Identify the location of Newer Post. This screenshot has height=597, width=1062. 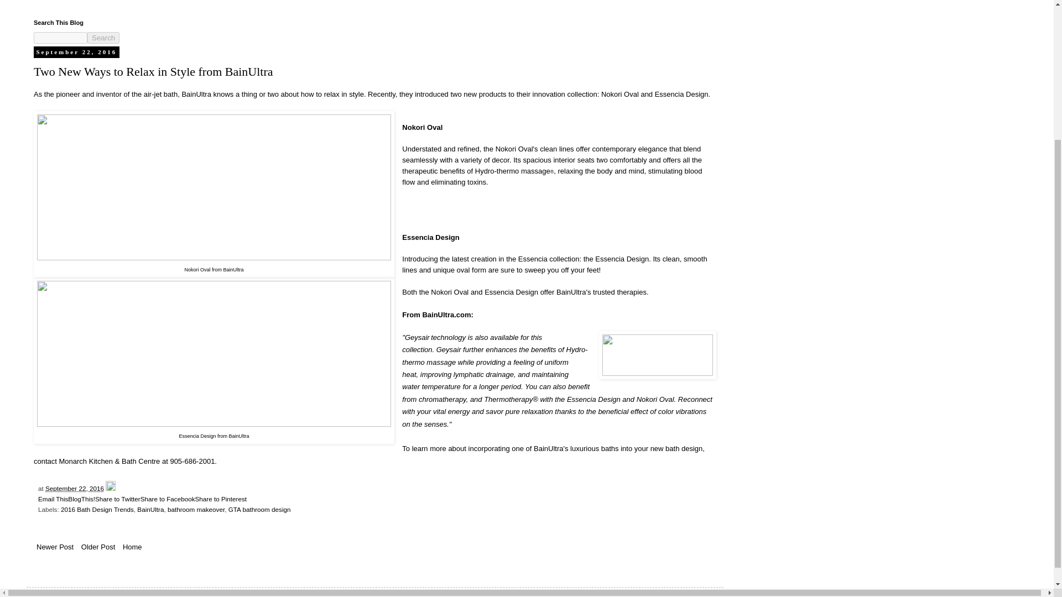
(55, 547).